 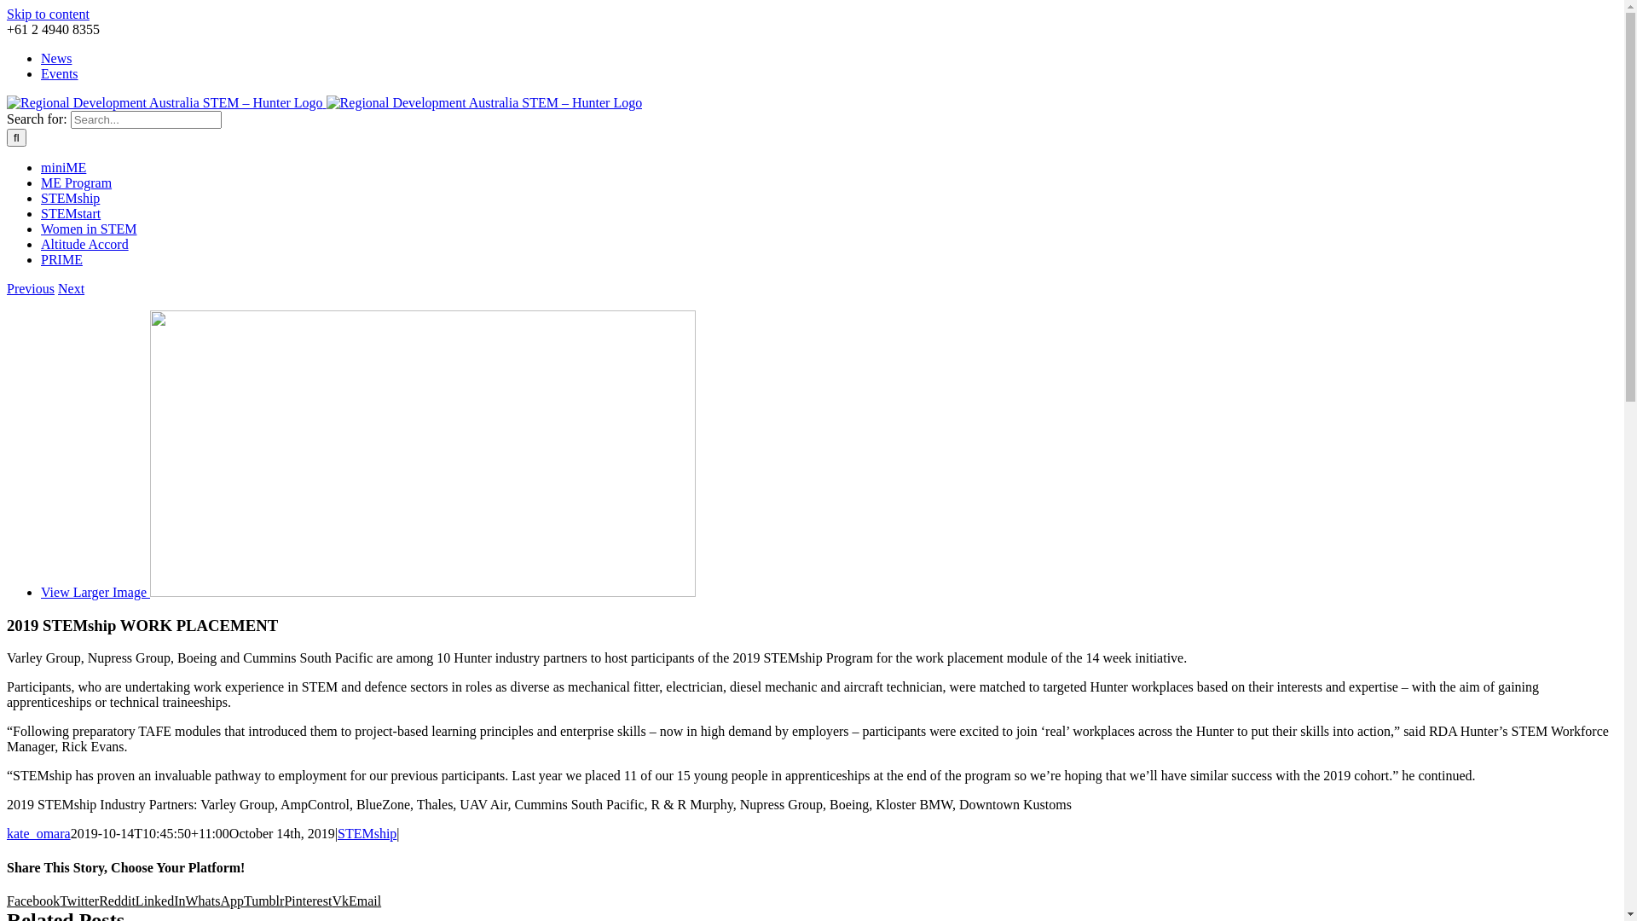 What do you see at coordinates (70, 198) in the screenshot?
I see `STEMship` at bounding box center [70, 198].